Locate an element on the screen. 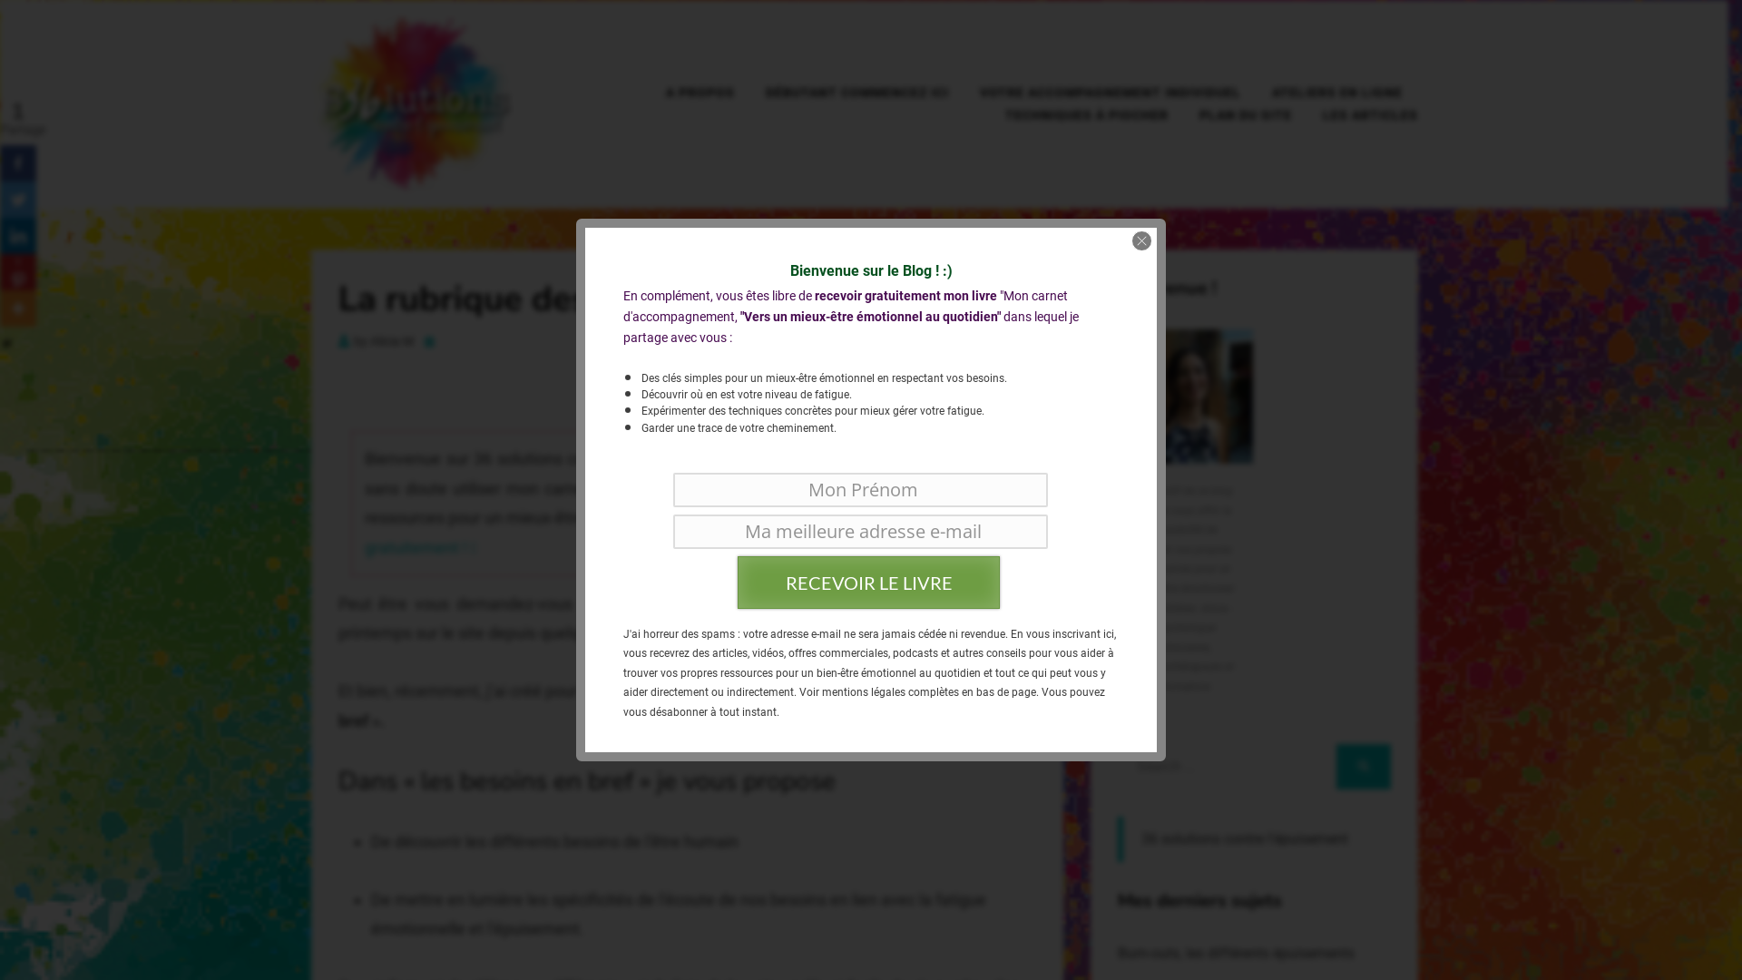  Twitter is located at coordinates (18, 200).